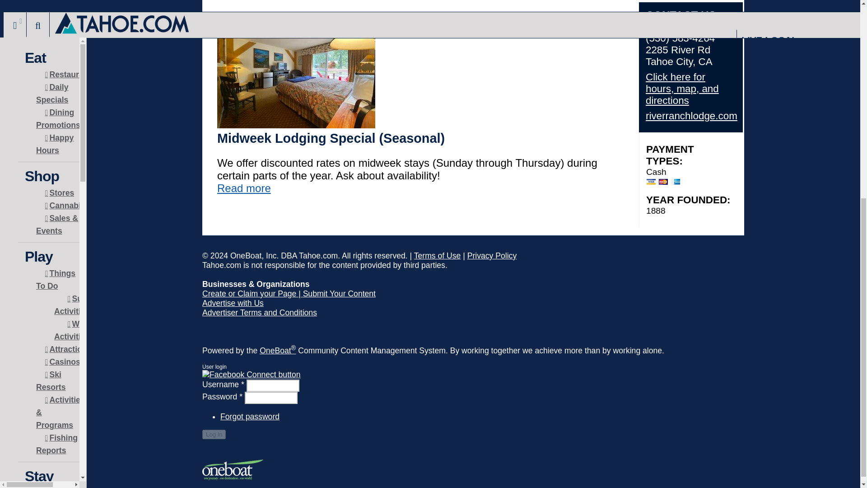 Image resolution: width=867 pixels, height=488 pixels. I want to click on Ski Resorts, so click(55, 45).